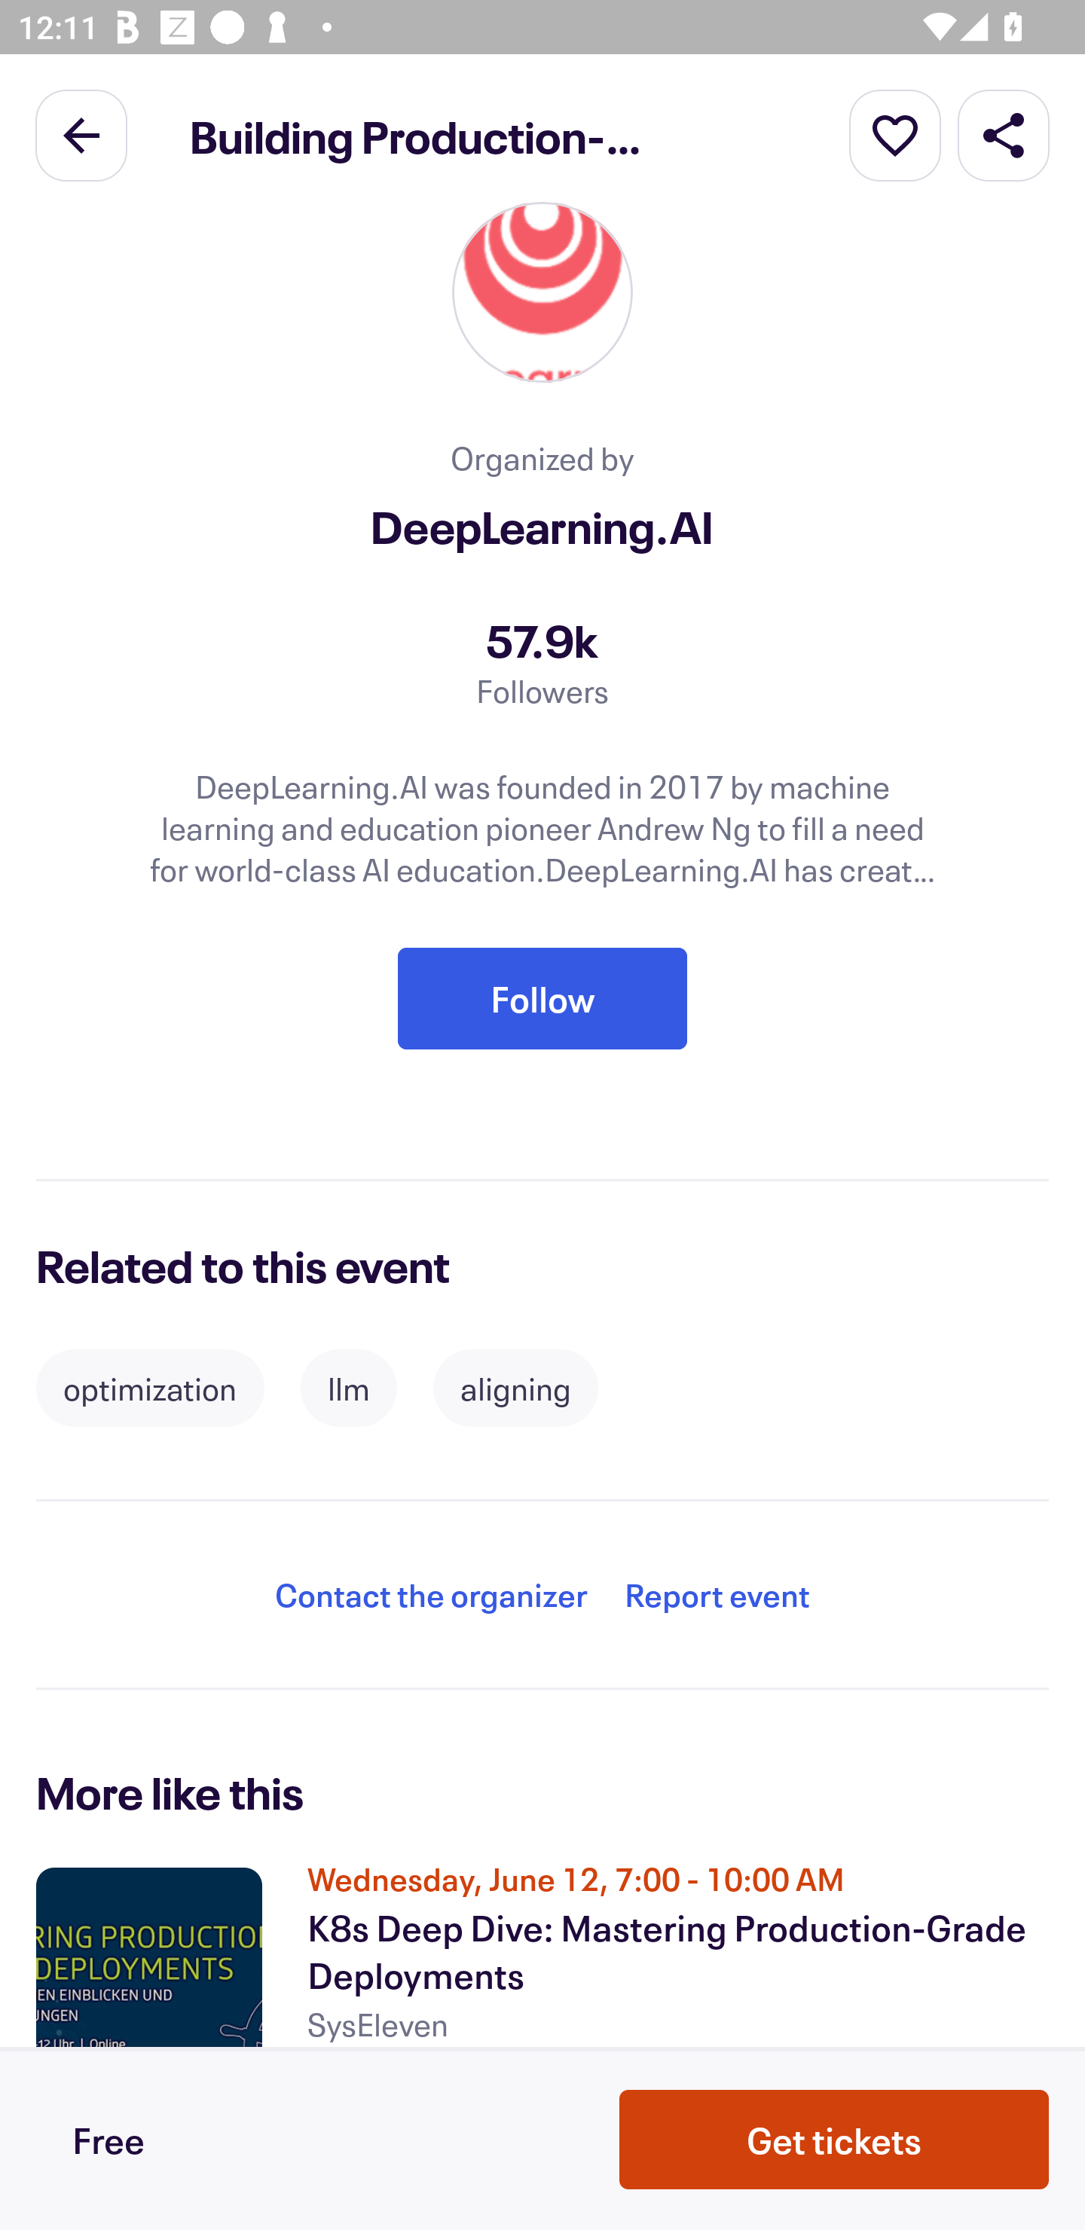  What do you see at coordinates (542, 293) in the screenshot?
I see `Organizer profile picture` at bounding box center [542, 293].